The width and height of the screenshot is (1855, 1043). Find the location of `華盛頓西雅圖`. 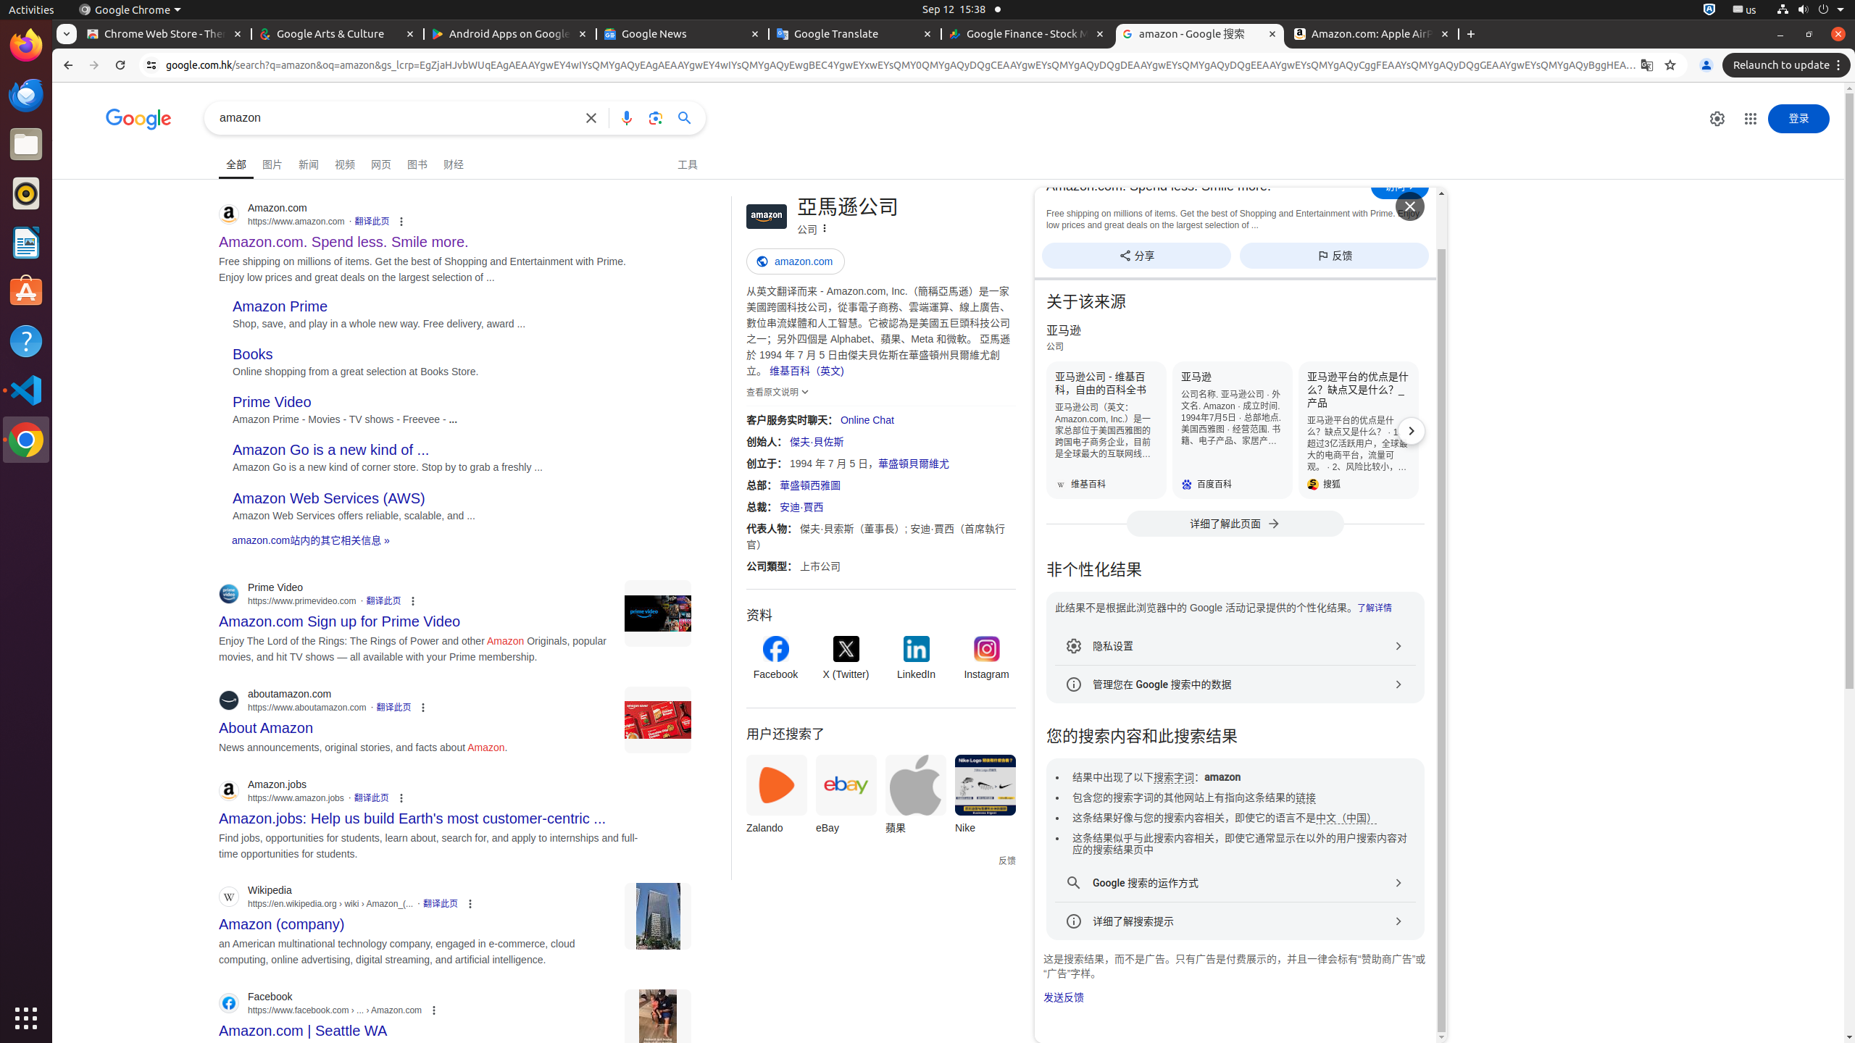

華盛頓西雅圖 is located at coordinates (810, 485).